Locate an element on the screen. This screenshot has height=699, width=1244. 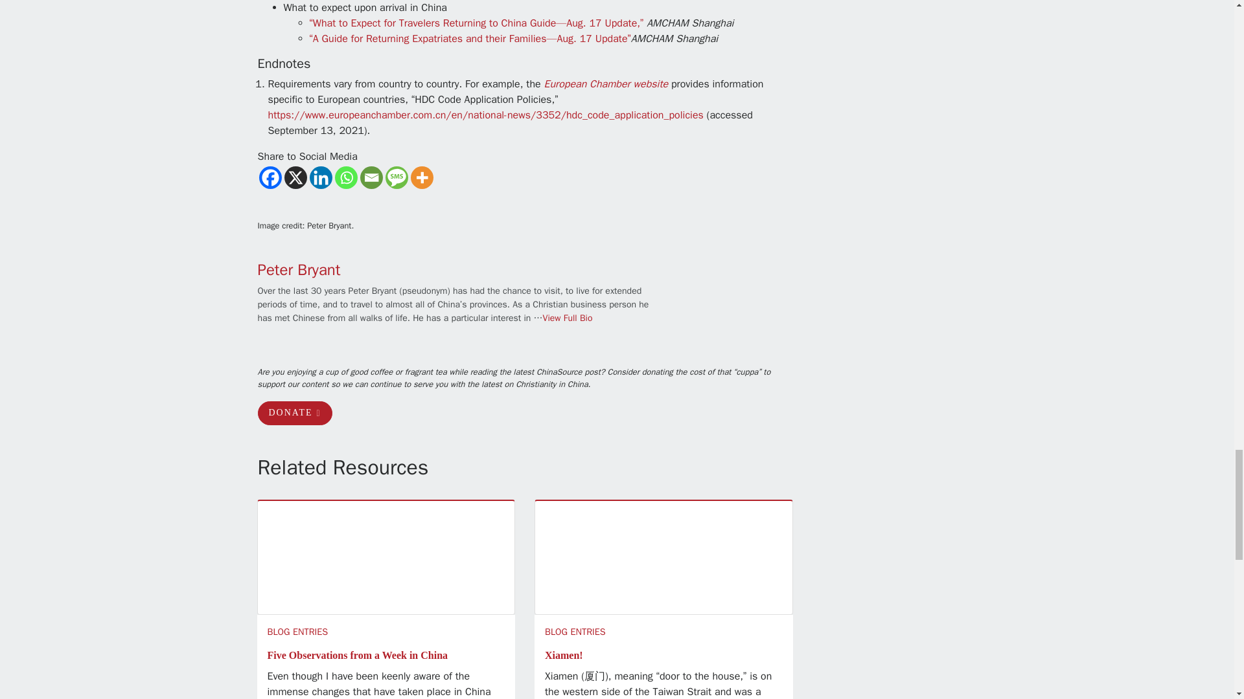
Facebook is located at coordinates (270, 177).